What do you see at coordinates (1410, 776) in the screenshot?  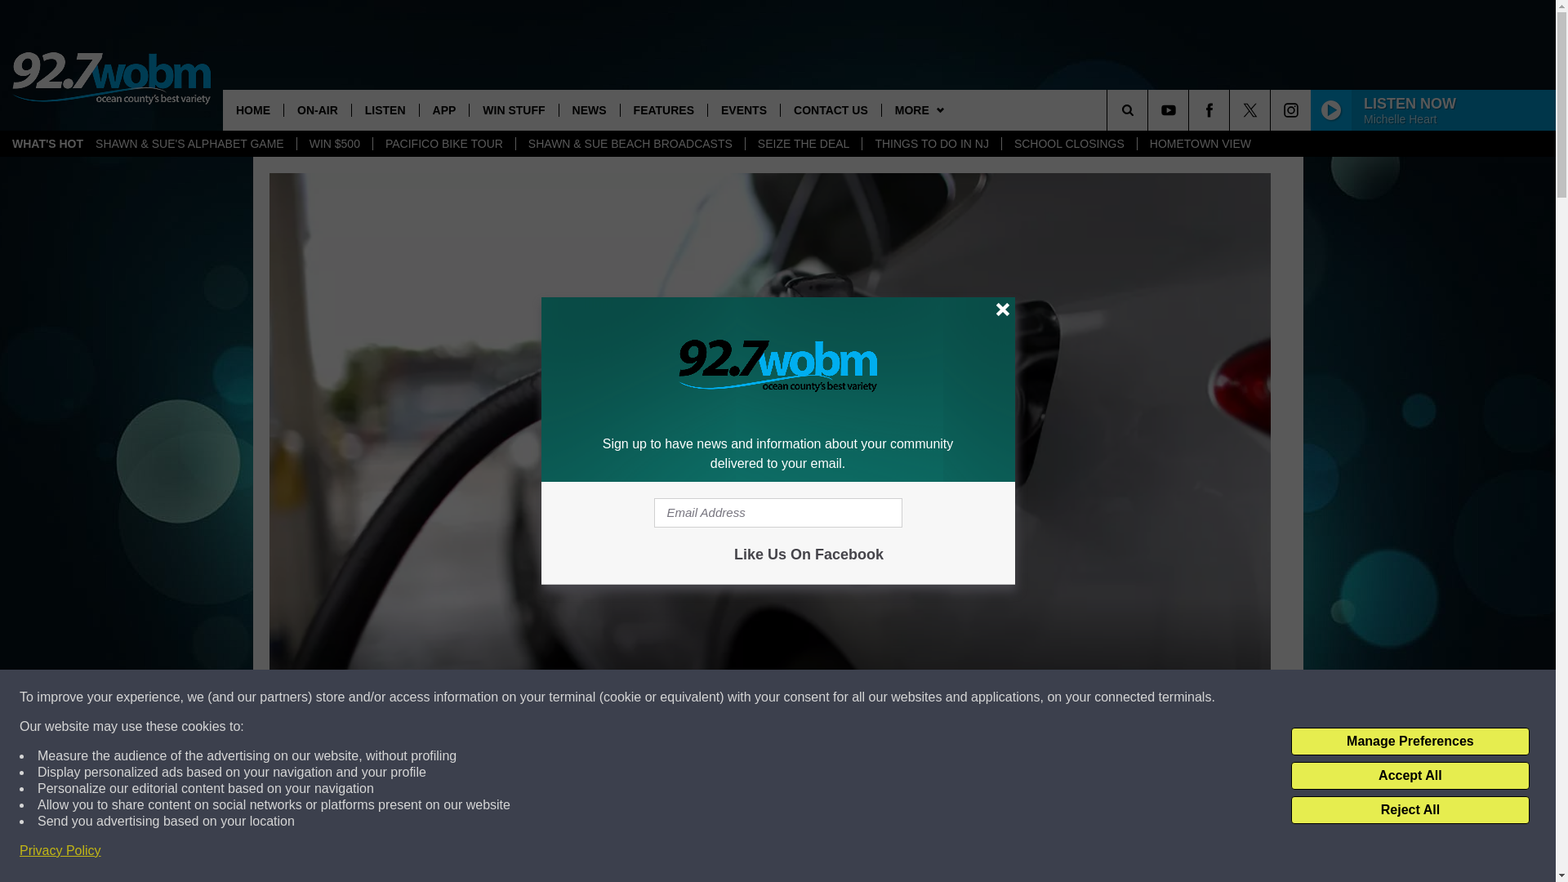 I see `Accept All` at bounding box center [1410, 776].